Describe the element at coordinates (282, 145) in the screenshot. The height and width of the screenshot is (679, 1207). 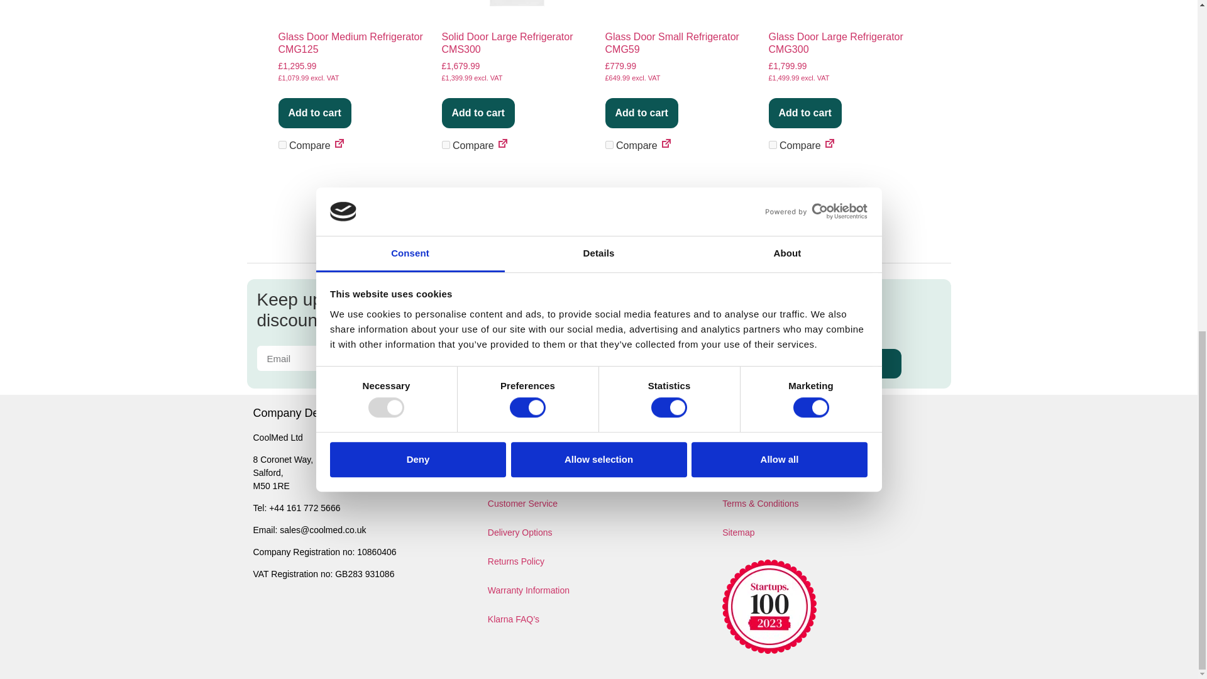
I see `on` at that location.